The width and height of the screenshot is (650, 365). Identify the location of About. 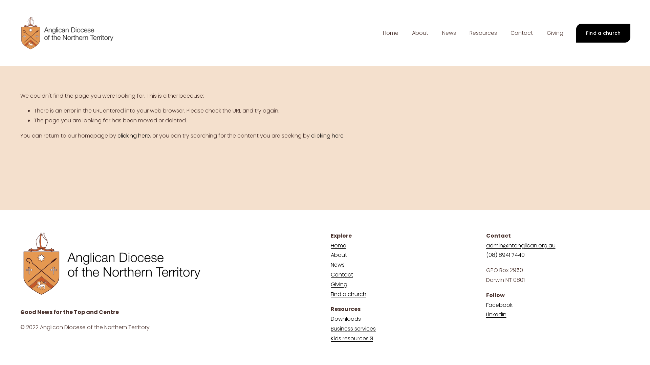
(339, 255).